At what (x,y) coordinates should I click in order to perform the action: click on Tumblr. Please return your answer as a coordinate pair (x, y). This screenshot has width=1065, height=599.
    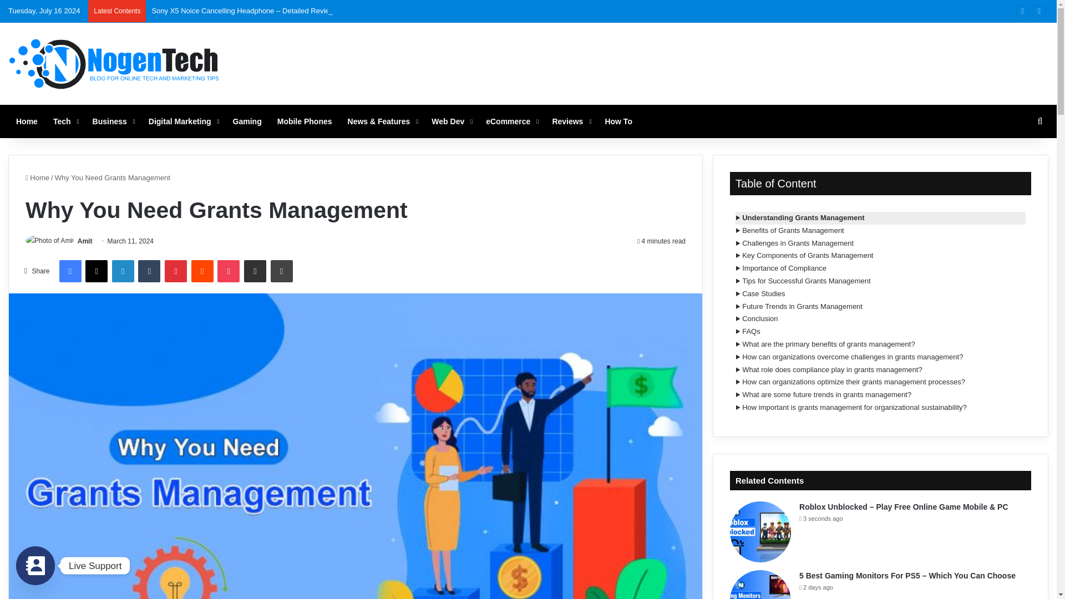
    Looking at the image, I should click on (149, 271).